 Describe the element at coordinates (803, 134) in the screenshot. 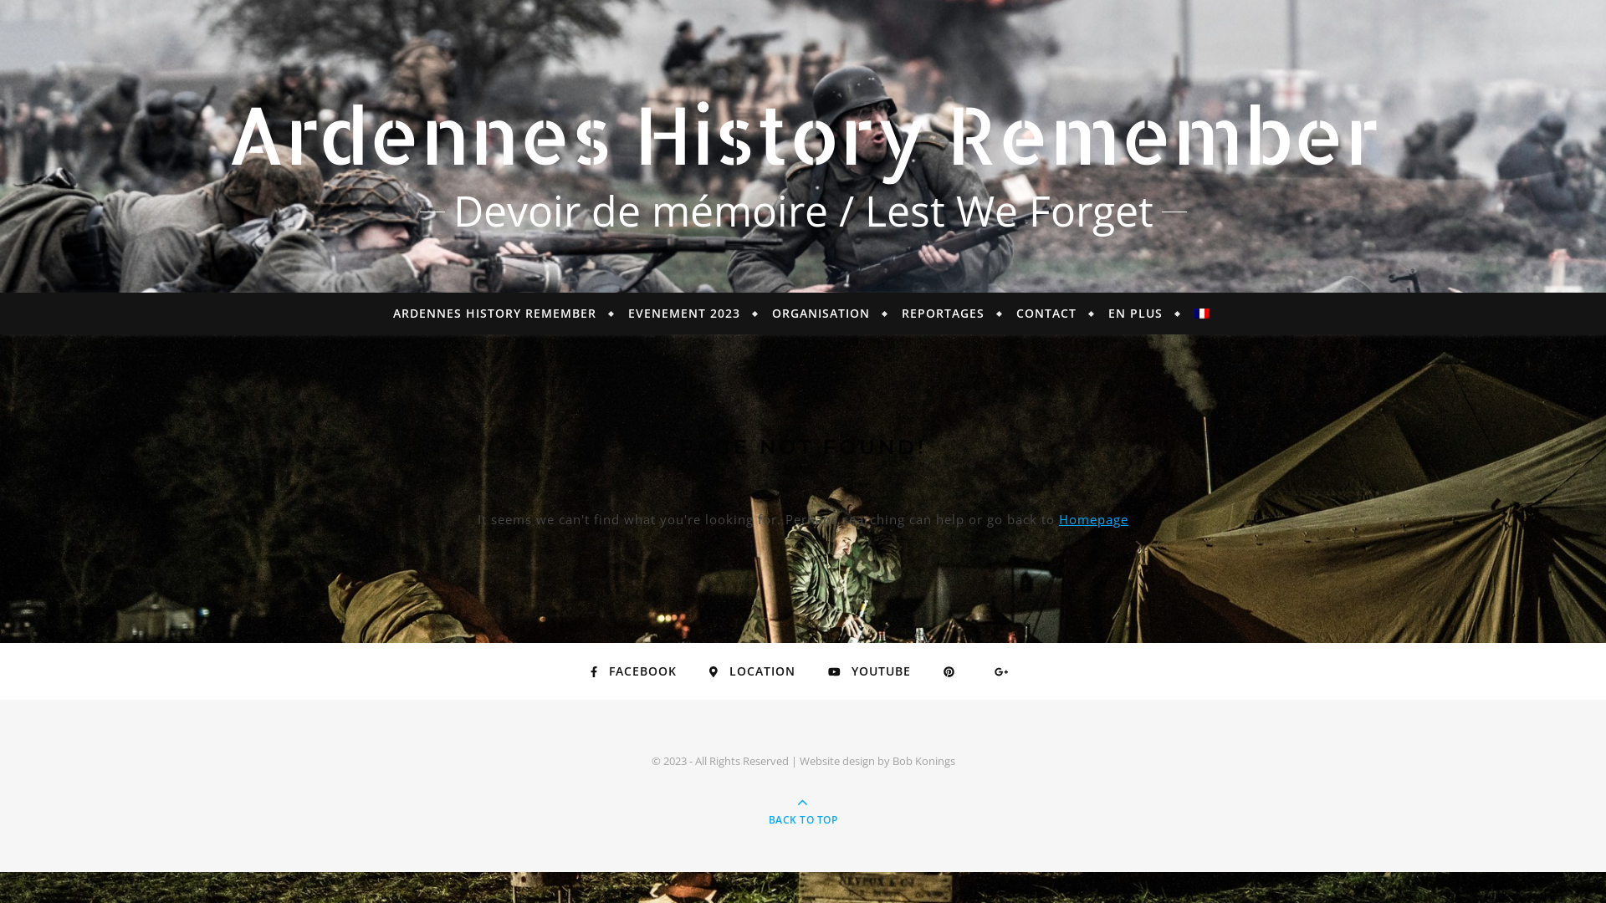

I see `Ardennes History Remember` at that location.